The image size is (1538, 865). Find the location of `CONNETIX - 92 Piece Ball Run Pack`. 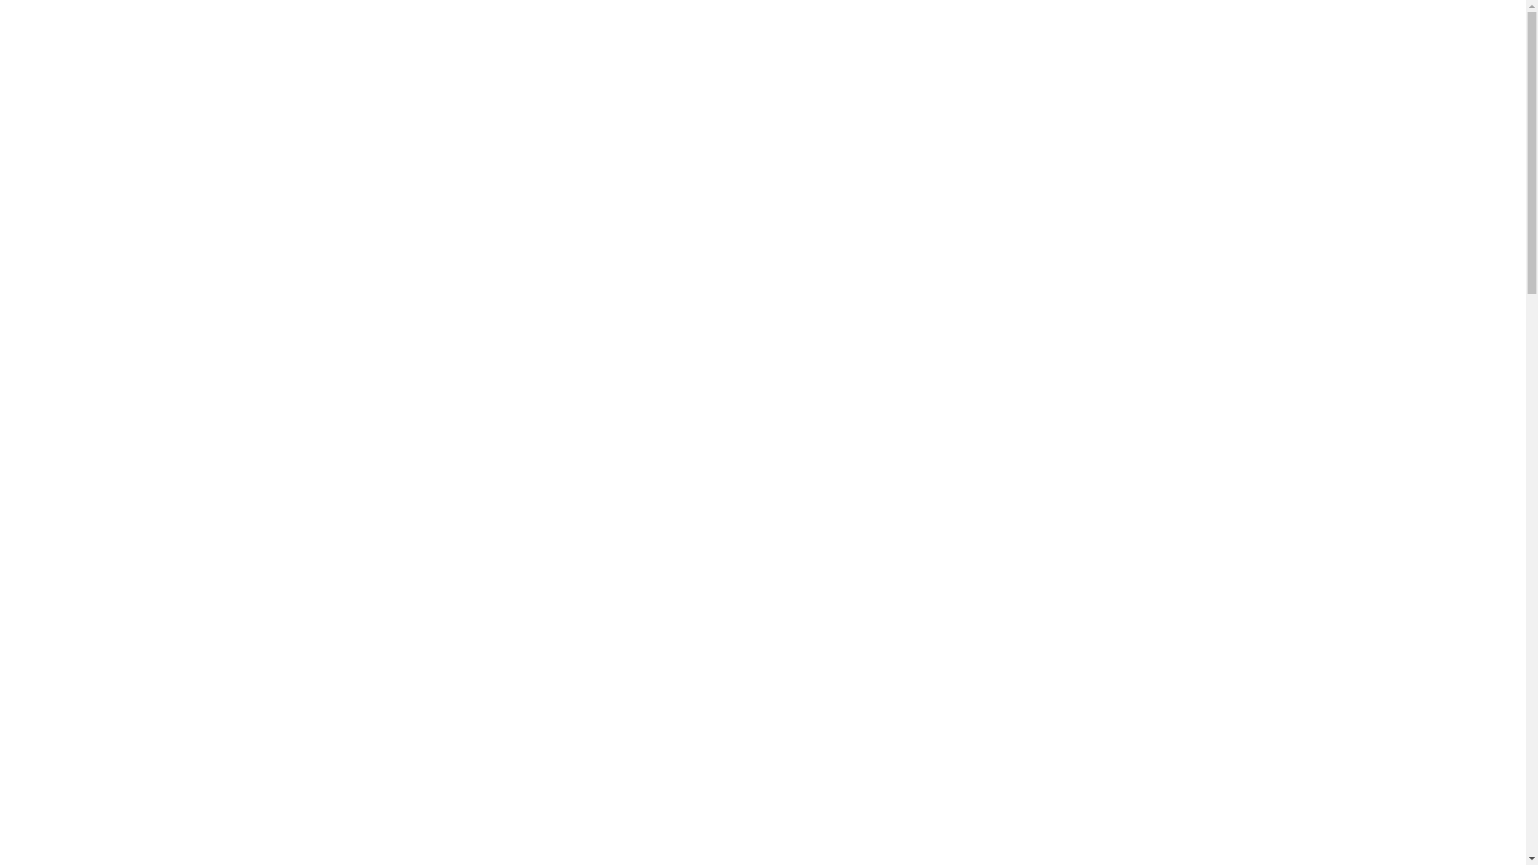

CONNETIX - 92 Piece Ball Run Pack is located at coordinates (401, 575).